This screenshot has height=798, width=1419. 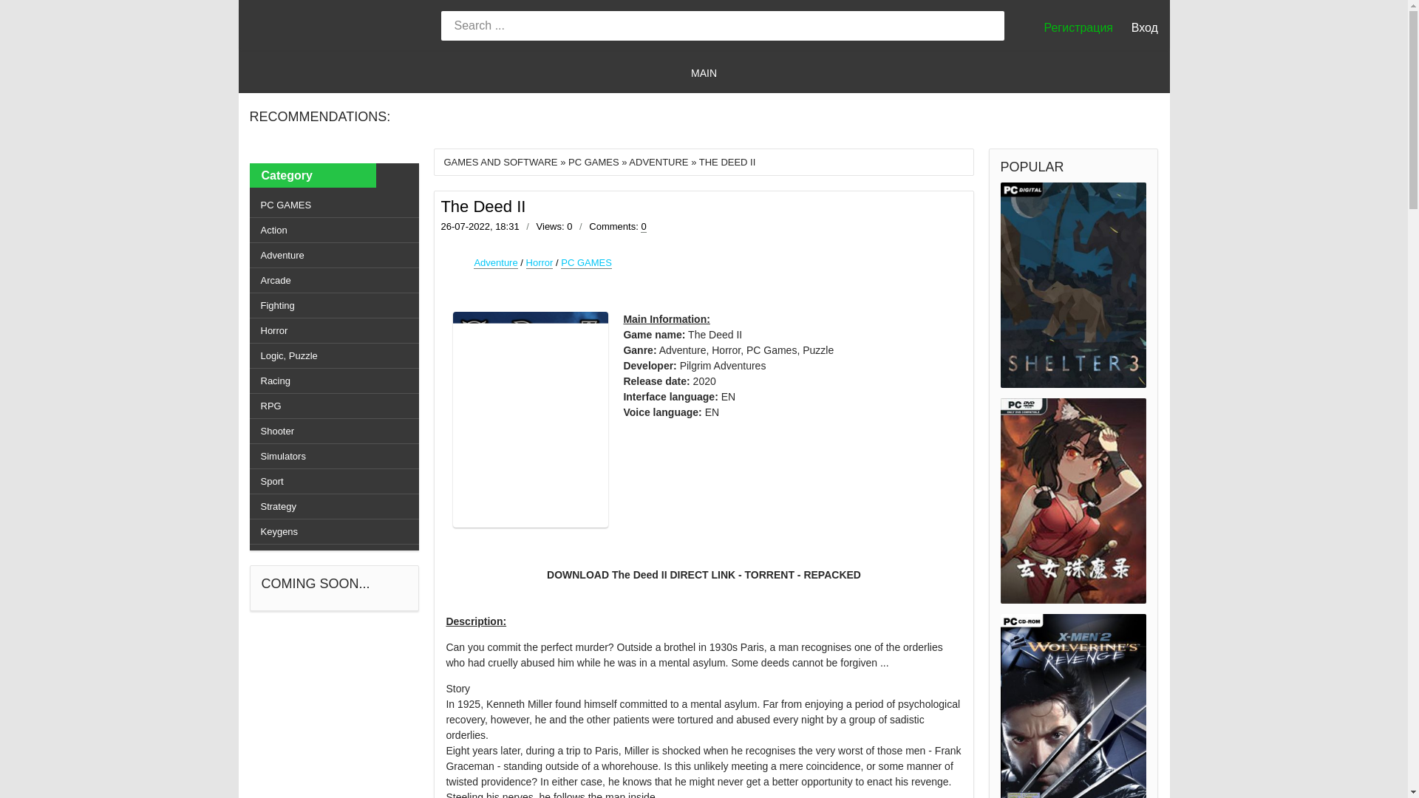 I want to click on PC GAMES, so click(x=593, y=161).